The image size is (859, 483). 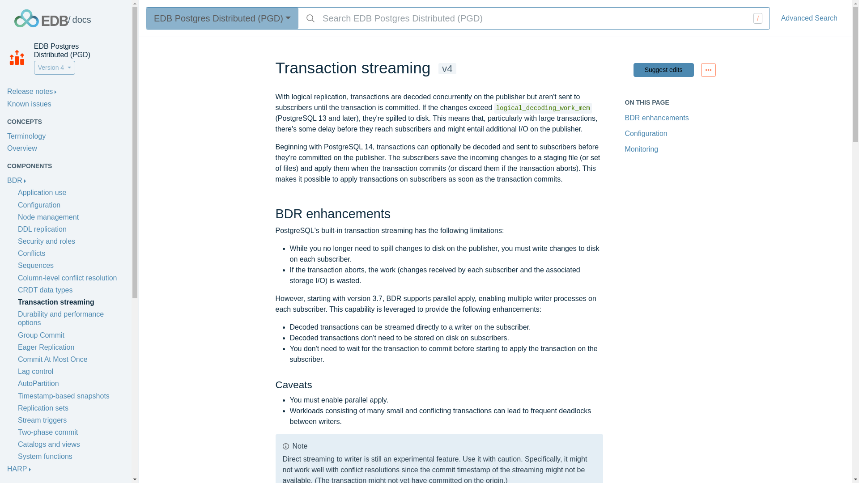 I want to click on Group Commit, so click(x=41, y=335).